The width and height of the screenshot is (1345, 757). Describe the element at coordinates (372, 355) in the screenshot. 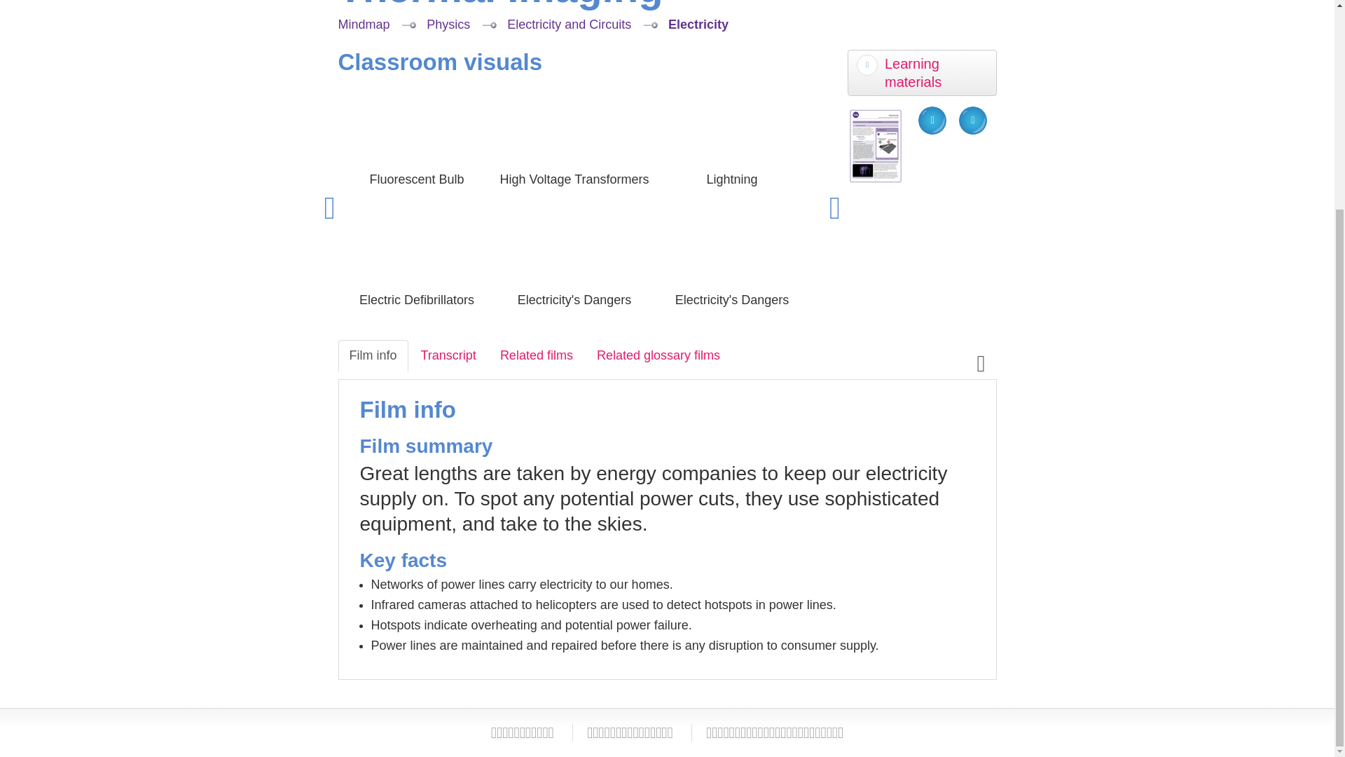

I see `Film info` at that location.